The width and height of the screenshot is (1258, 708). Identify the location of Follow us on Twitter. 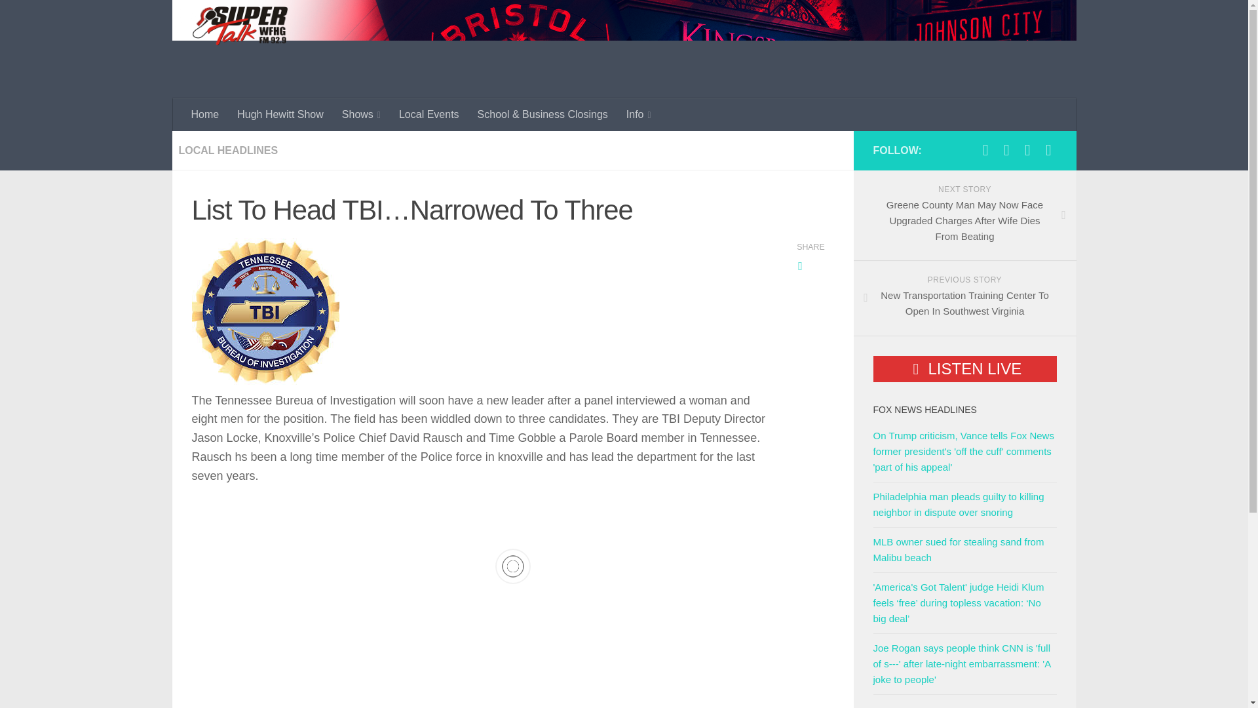
(1006, 149).